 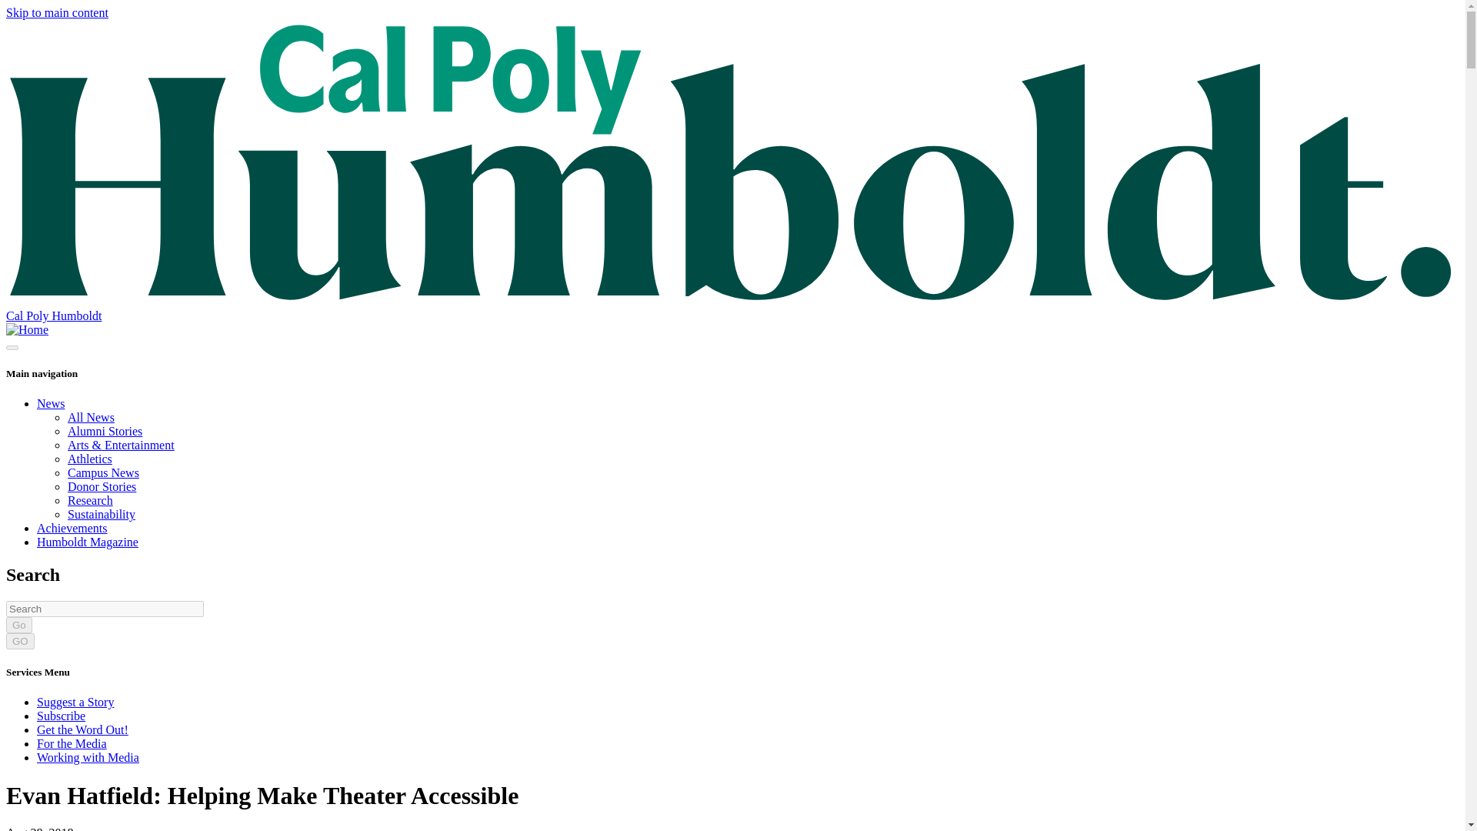 What do you see at coordinates (72, 743) in the screenshot?
I see `For the Media` at bounding box center [72, 743].